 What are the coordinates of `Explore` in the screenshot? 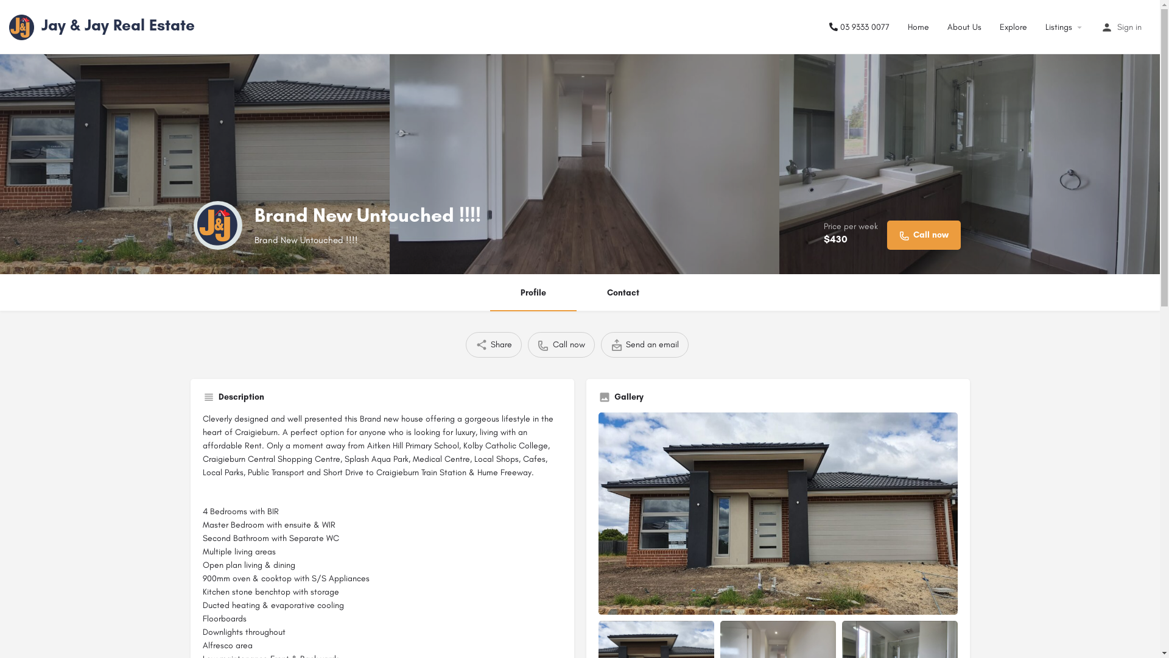 It's located at (1013, 27).